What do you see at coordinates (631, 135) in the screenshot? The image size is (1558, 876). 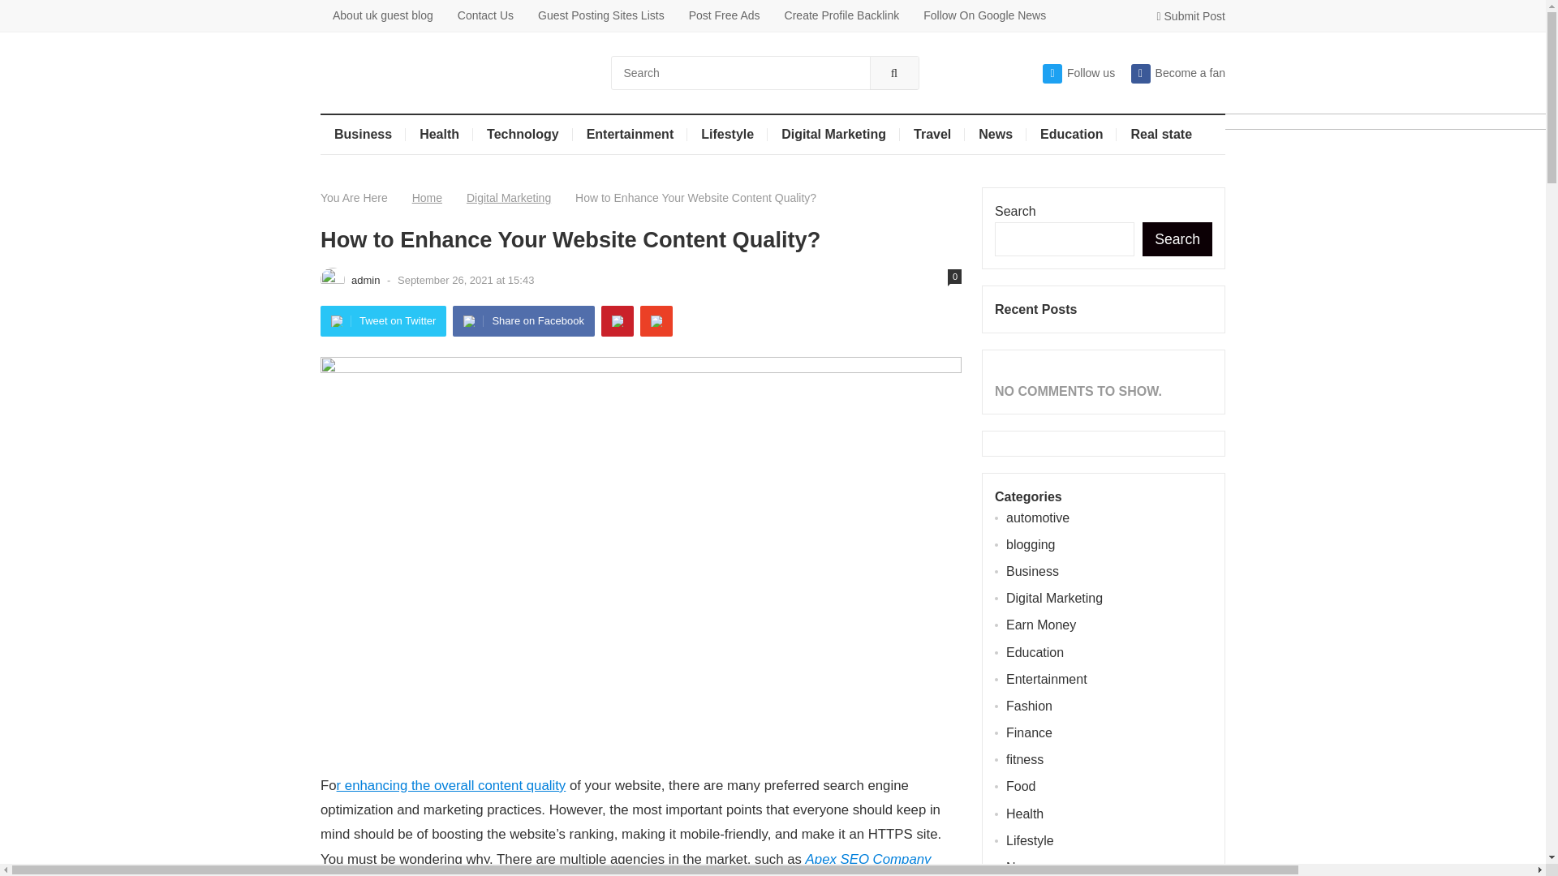 I see `Entertainment` at bounding box center [631, 135].